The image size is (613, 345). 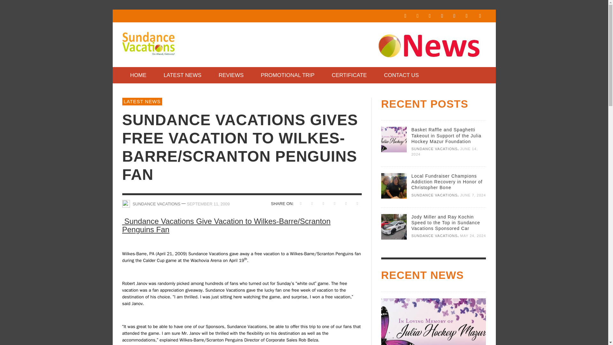 I want to click on LATEST NEWS, so click(x=142, y=102).